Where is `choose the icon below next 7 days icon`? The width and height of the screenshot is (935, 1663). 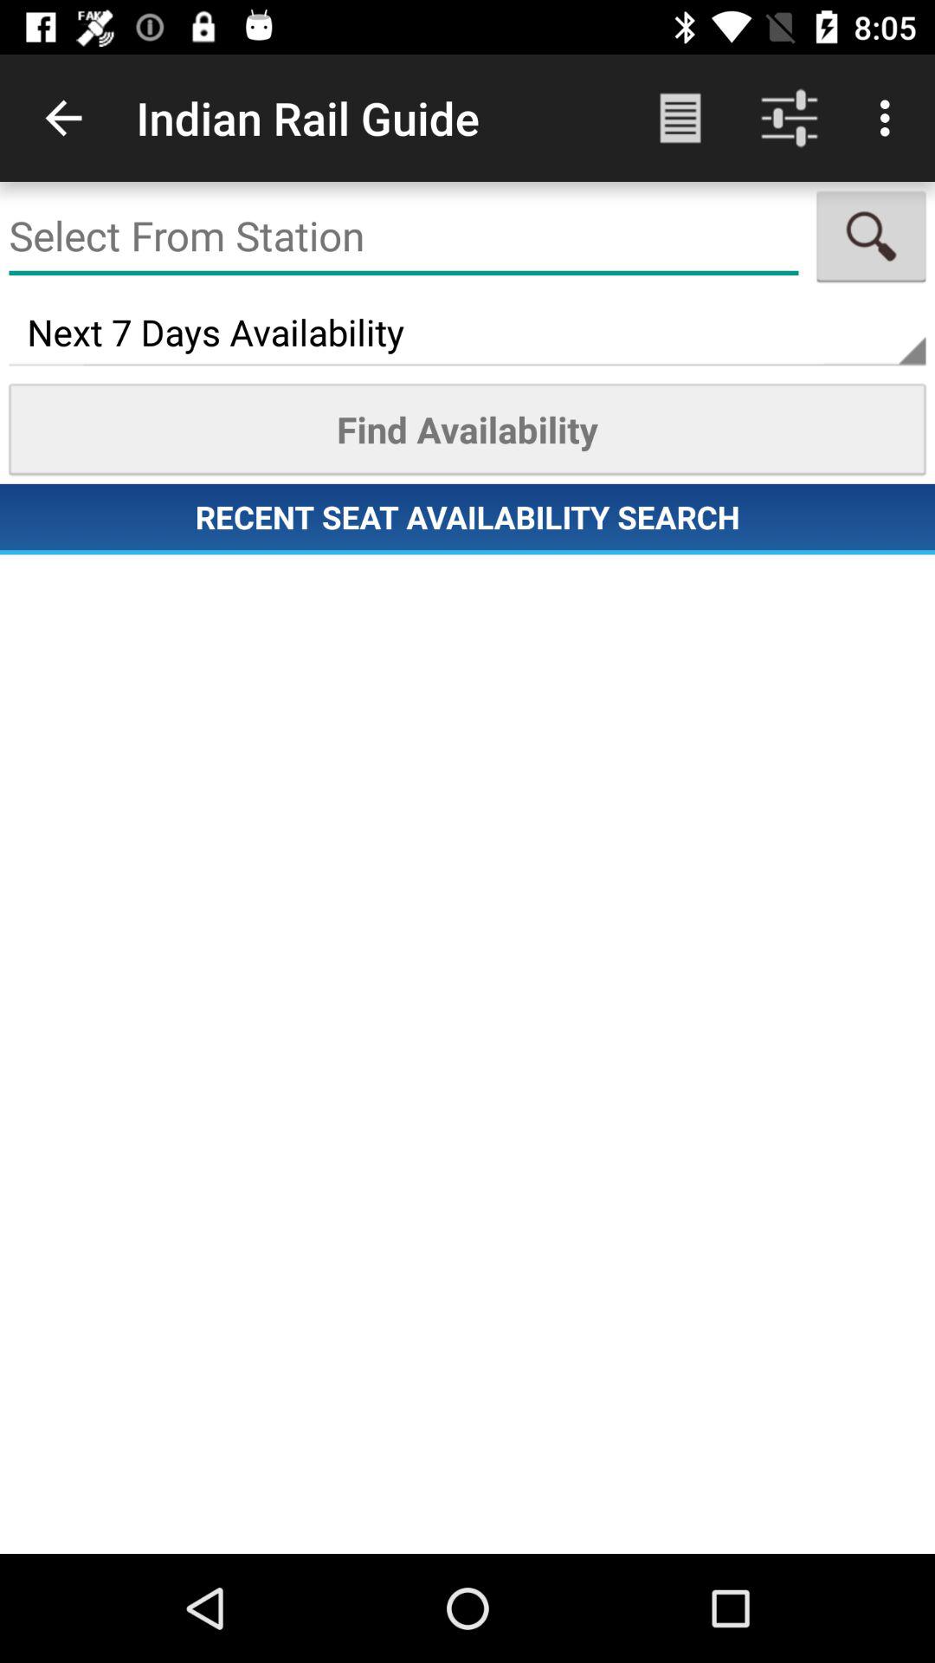
choose the icon below next 7 days icon is located at coordinates (467, 429).